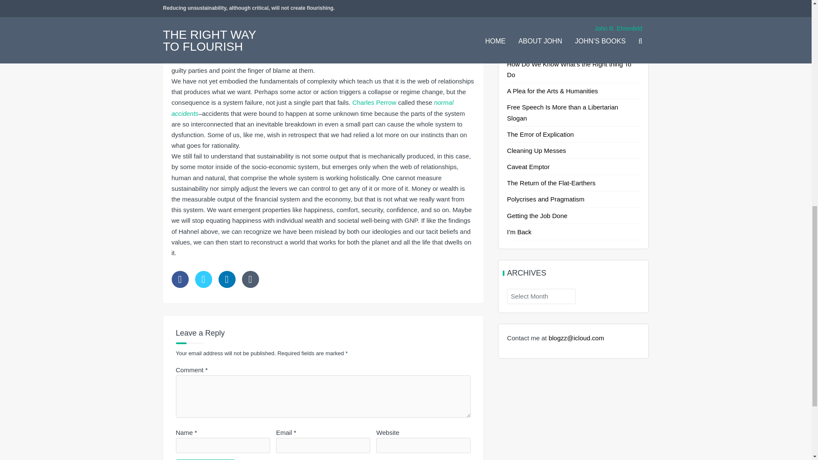  Describe the element at coordinates (544, 48) in the screenshot. I see `Making Peace with Nature` at that location.